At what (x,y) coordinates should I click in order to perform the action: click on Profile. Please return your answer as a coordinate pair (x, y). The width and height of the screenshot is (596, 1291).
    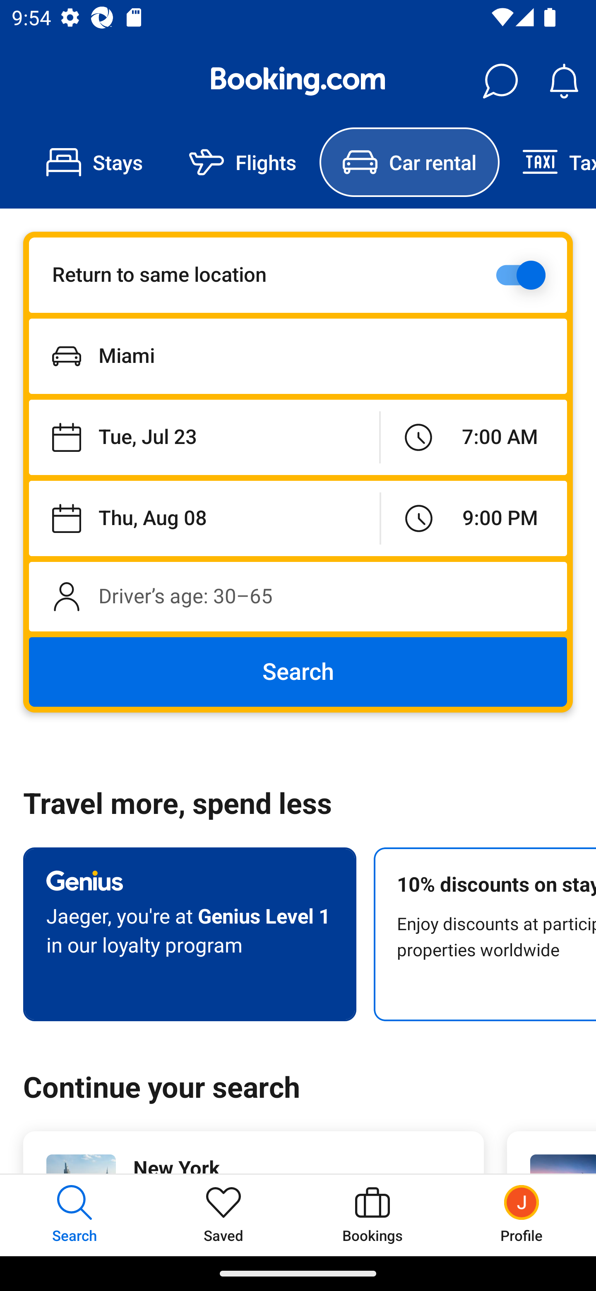
    Looking at the image, I should click on (521, 1215).